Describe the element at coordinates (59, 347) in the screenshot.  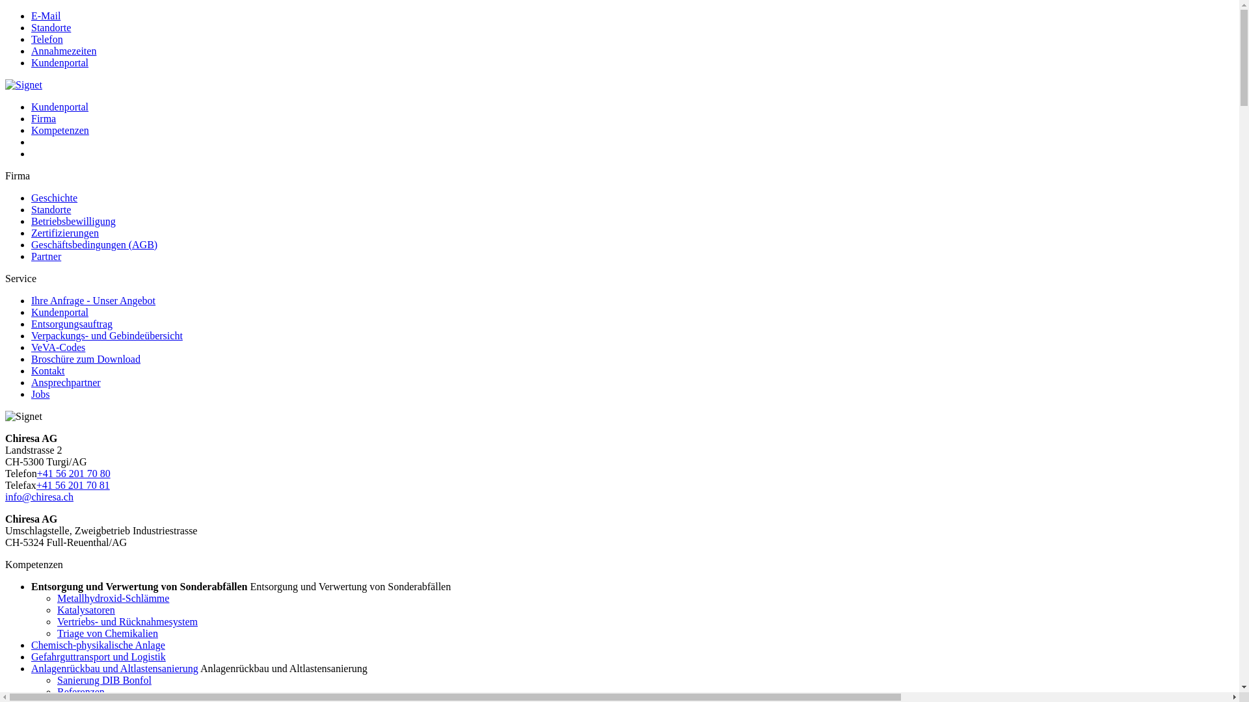
I see `VeVA-Codes` at that location.